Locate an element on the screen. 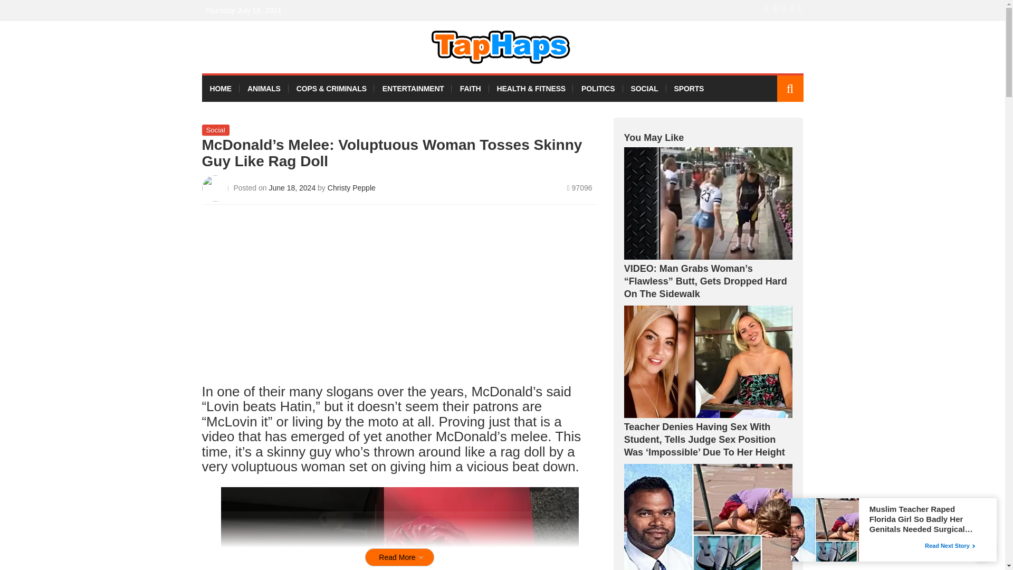  Christy Pepple is located at coordinates (351, 187).